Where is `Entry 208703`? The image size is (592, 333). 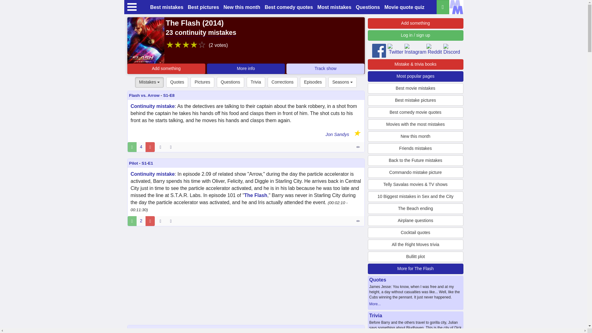
Entry 208703 is located at coordinates (359, 147).